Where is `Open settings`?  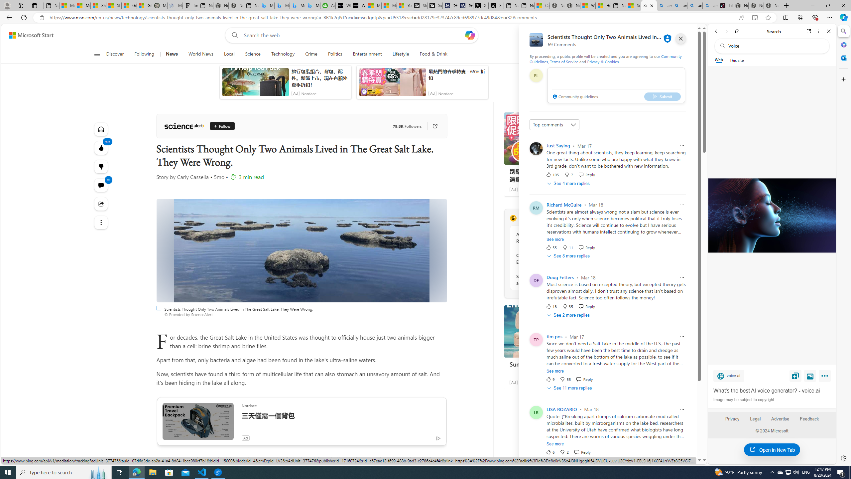 Open settings is located at coordinates (687, 35).